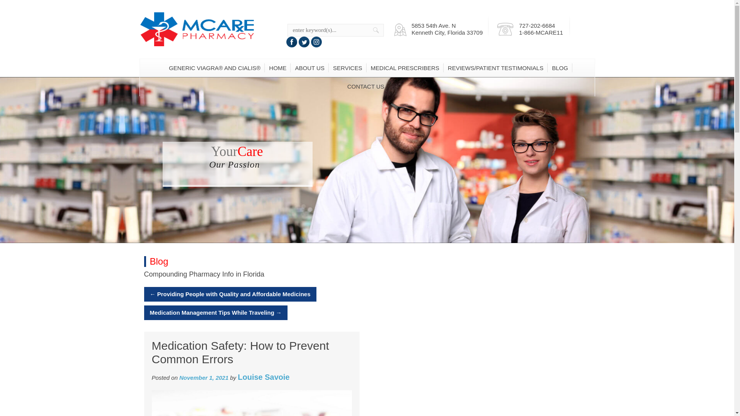  I want to click on CONTACT US, so click(366, 86).